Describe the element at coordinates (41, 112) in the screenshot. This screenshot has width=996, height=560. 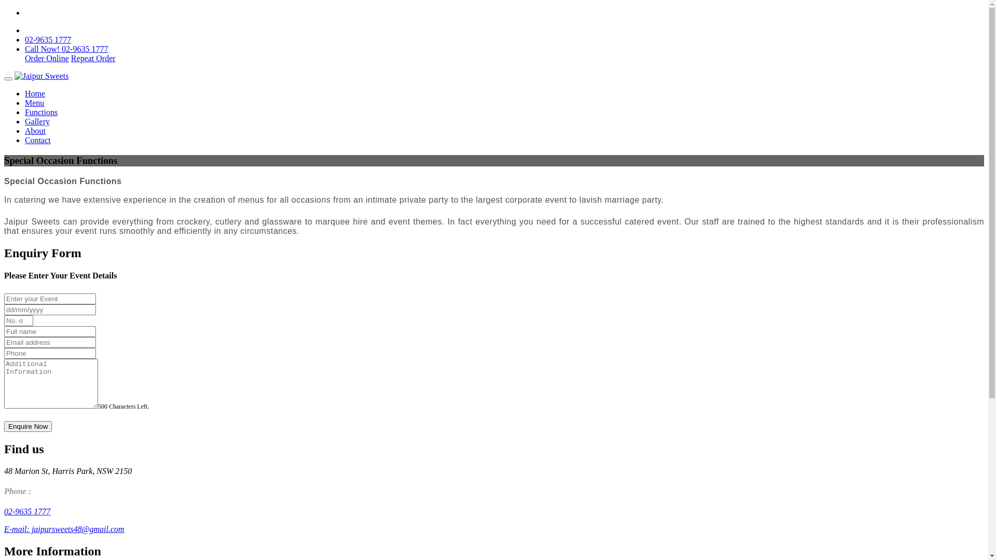
I see `Functions` at that location.